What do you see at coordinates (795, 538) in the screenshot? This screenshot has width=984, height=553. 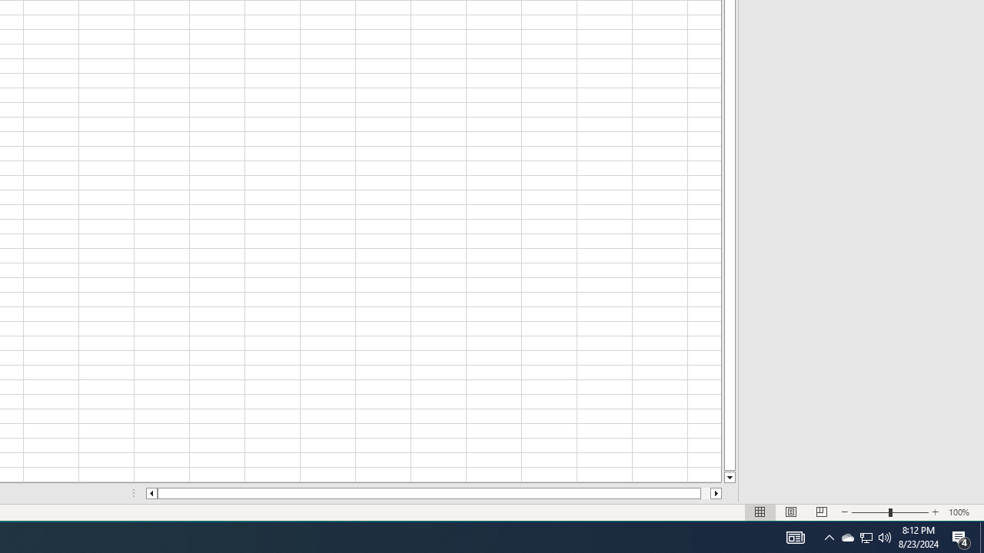 I see `AutomationID: 4105` at bounding box center [795, 538].